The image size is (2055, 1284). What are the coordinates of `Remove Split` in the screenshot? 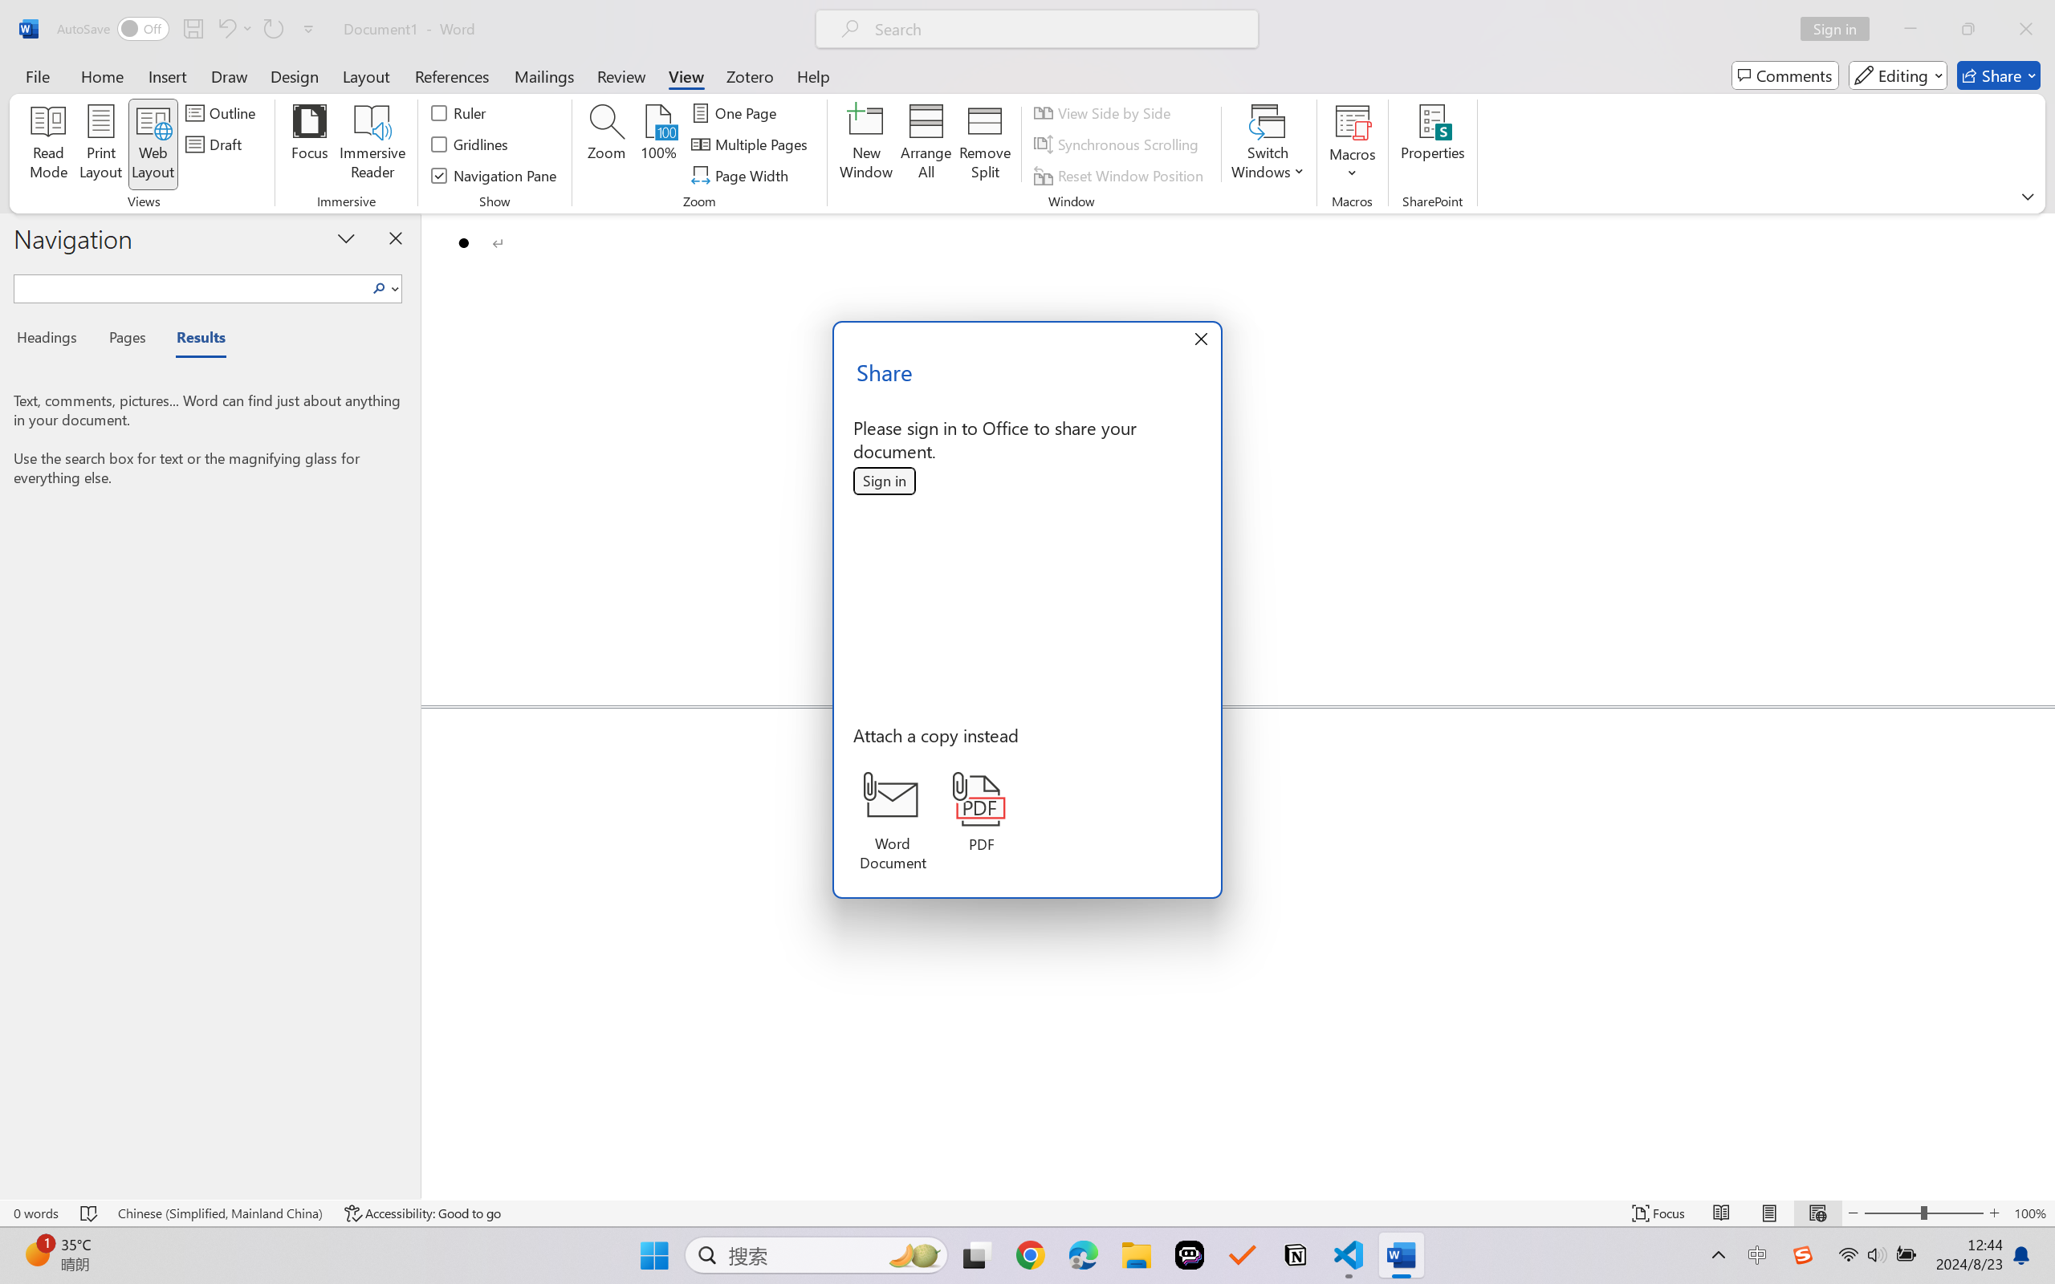 It's located at (985, 144).